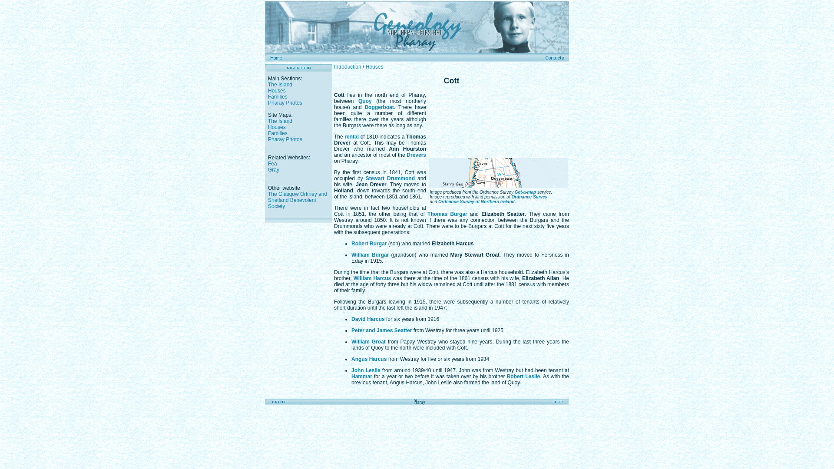 The width and height of the screenshot is (834, 469). Describe the element at coordinates (369, 359) in the screenshot. I see `Angus Harcus` at that location.